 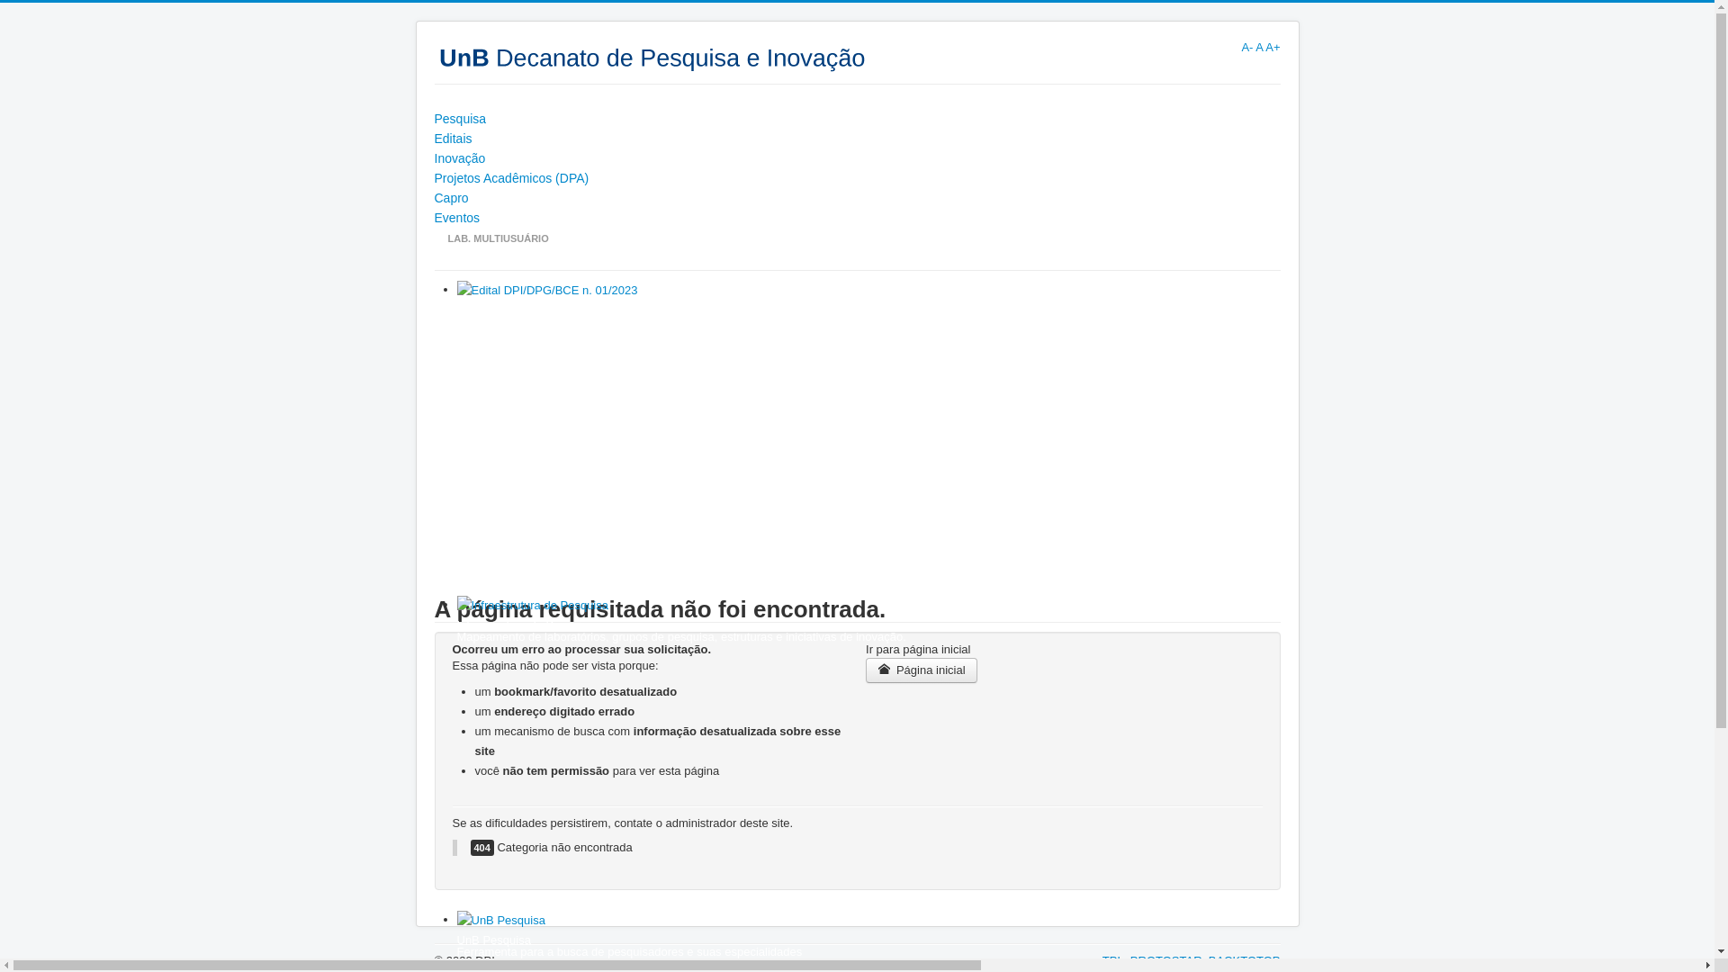 What do you see at coordinates (494, 940) in the screenshot?
I see `UnB Pesquisa` at bounding box center [494, 940].